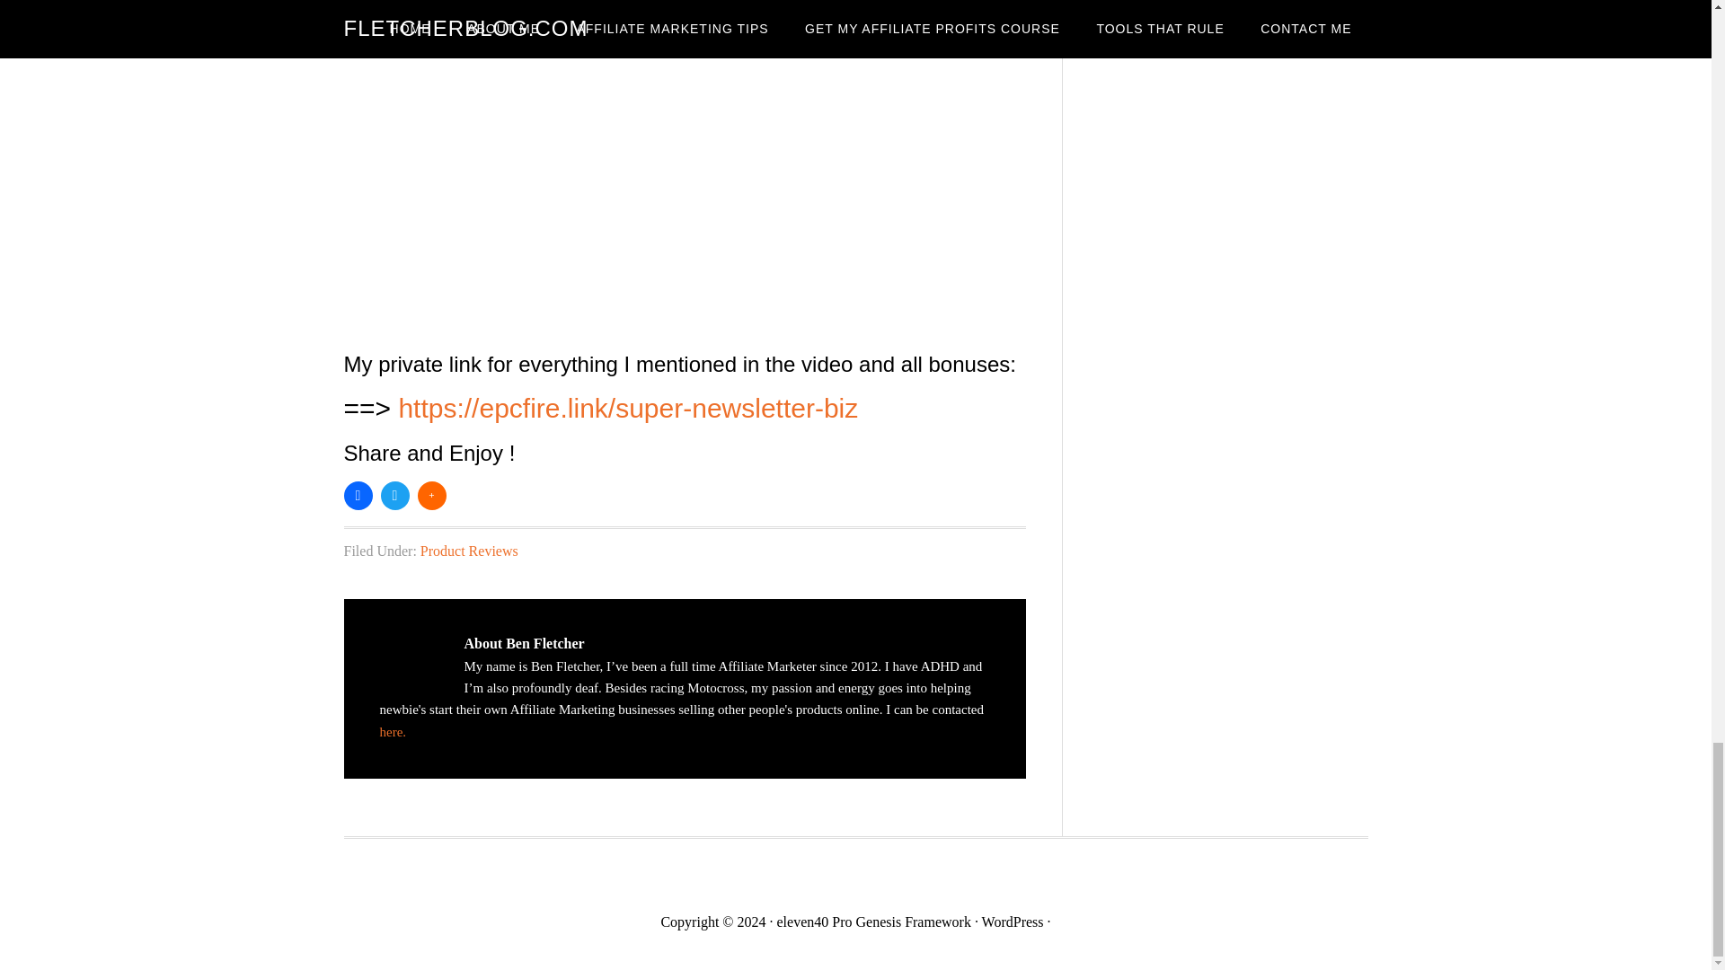 This screenshot has width=1725, height=970. What do you see at coordinates (1012, 921) in the screenshot?
I see `WordPress` at bounding box center [1012, 921].